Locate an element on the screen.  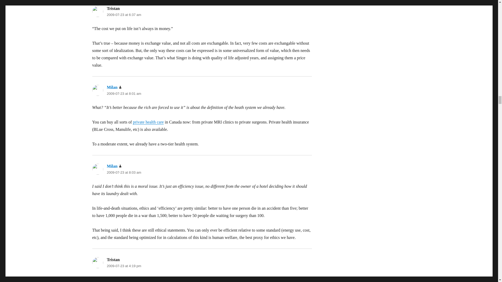
Milan is located at coordinates (112, 87).